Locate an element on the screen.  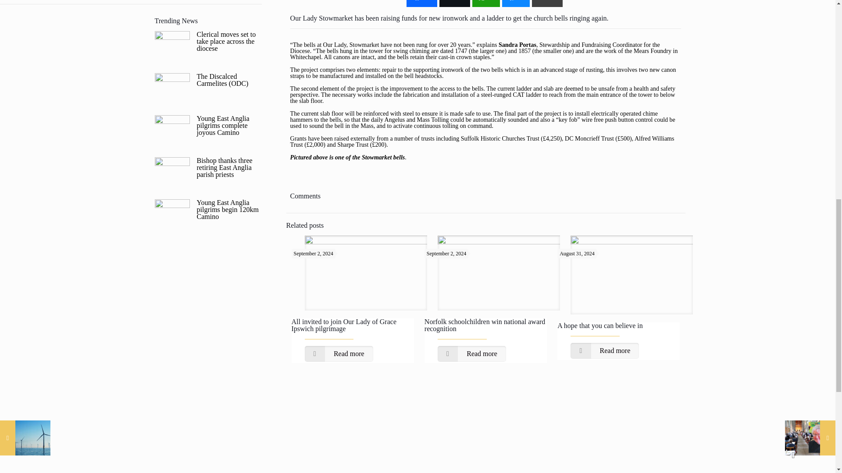
Share on Email is located at coordinates (547, 4).